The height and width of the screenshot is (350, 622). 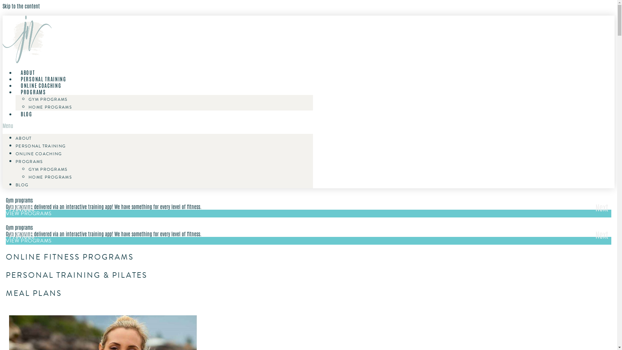 What do you see at coordinates (41, 146) in the screenshot?
I see `PERSONAL TRAINING` at bounding box center [41, 146].